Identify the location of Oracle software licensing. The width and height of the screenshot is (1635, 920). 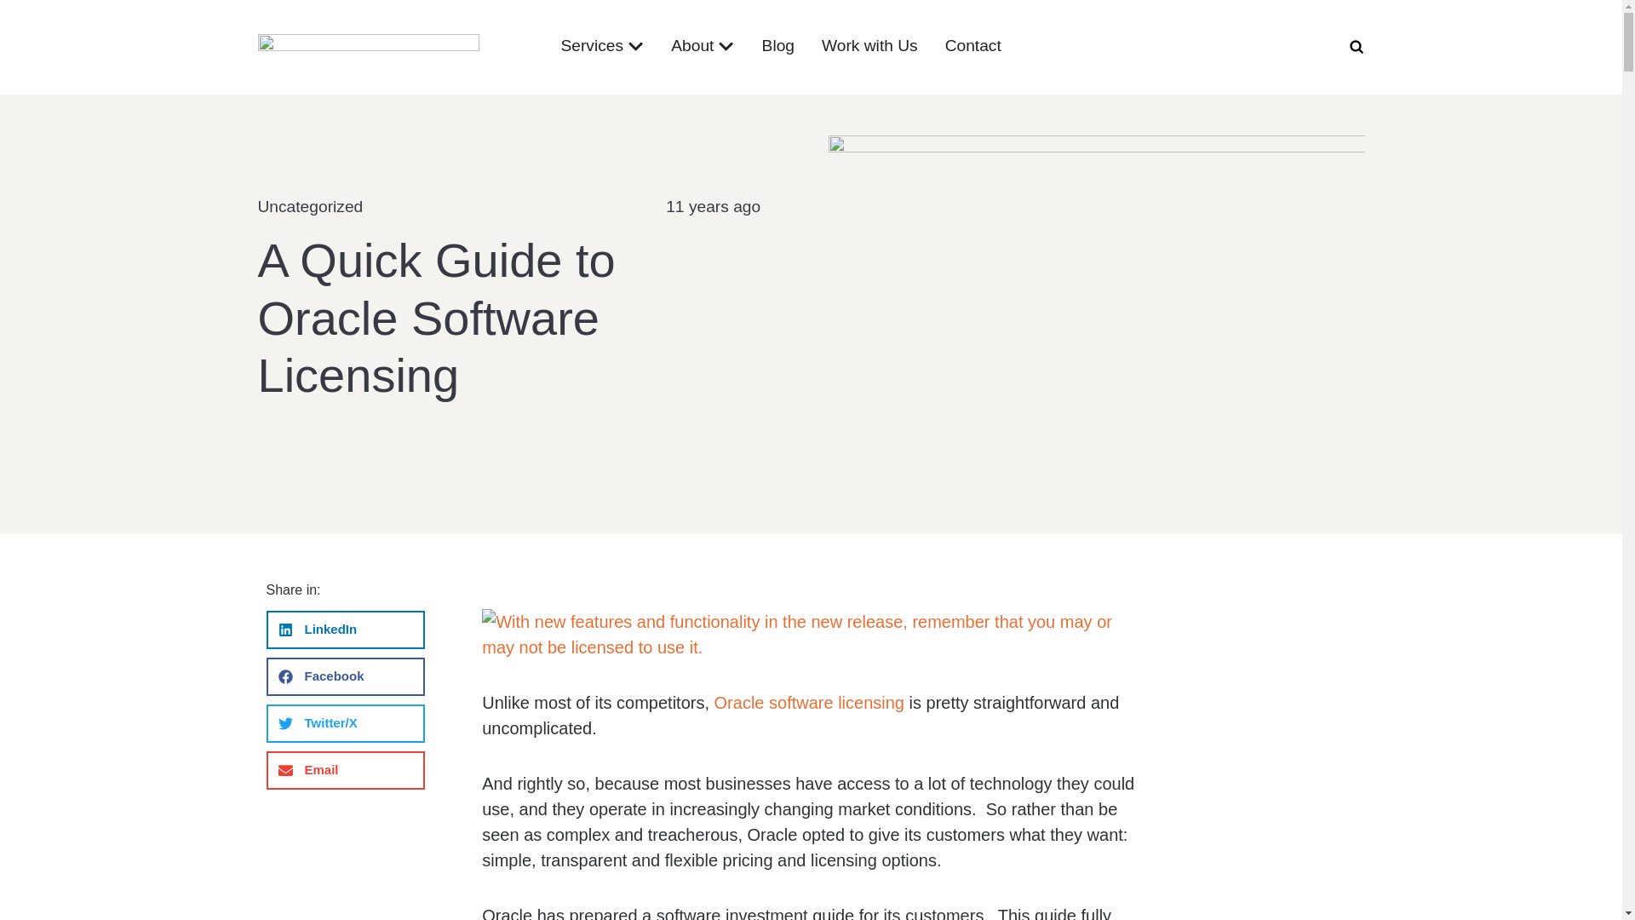
(809, 702).